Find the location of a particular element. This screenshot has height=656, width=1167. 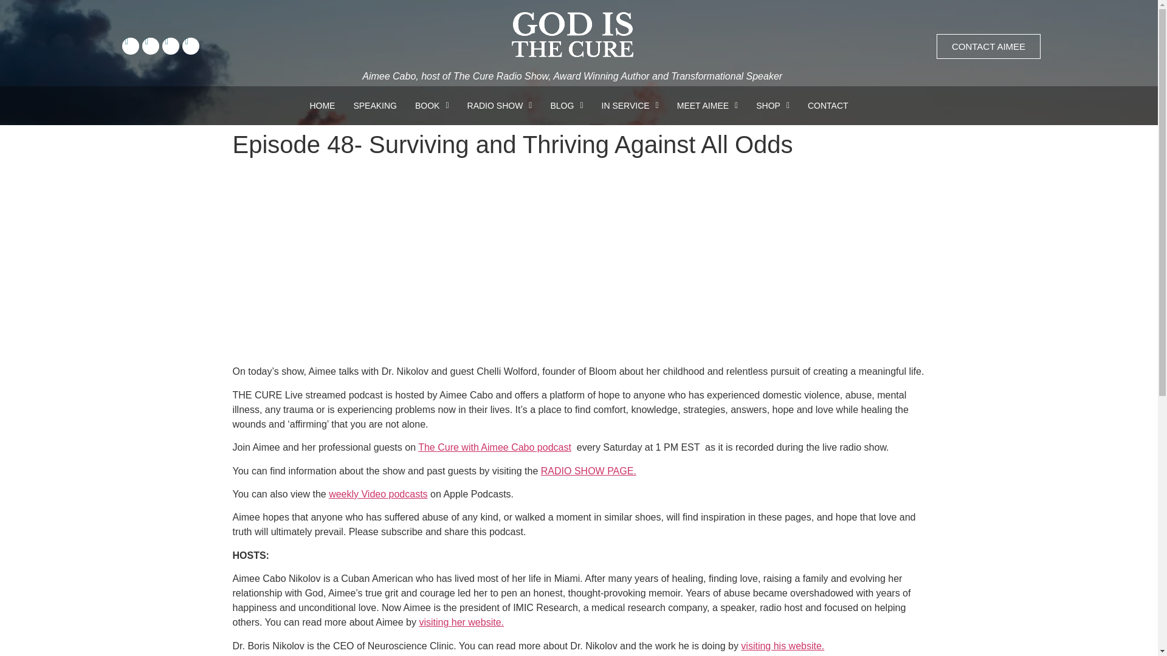

visiting her website. is located at coordinates (461, 622).